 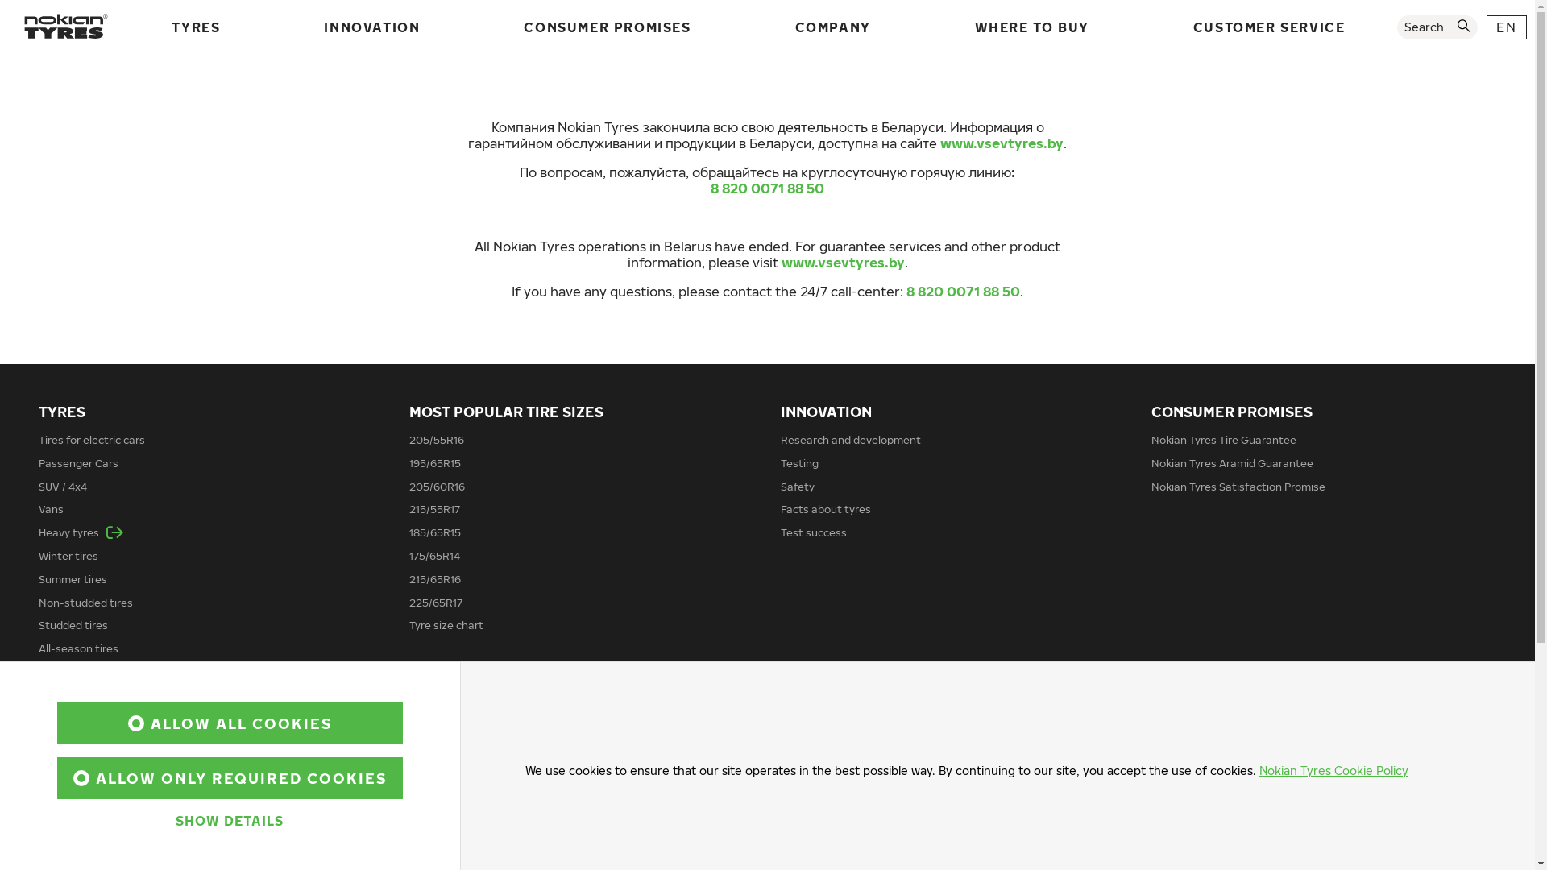 I want to click on Instagram, so click(x=1189, y=793).